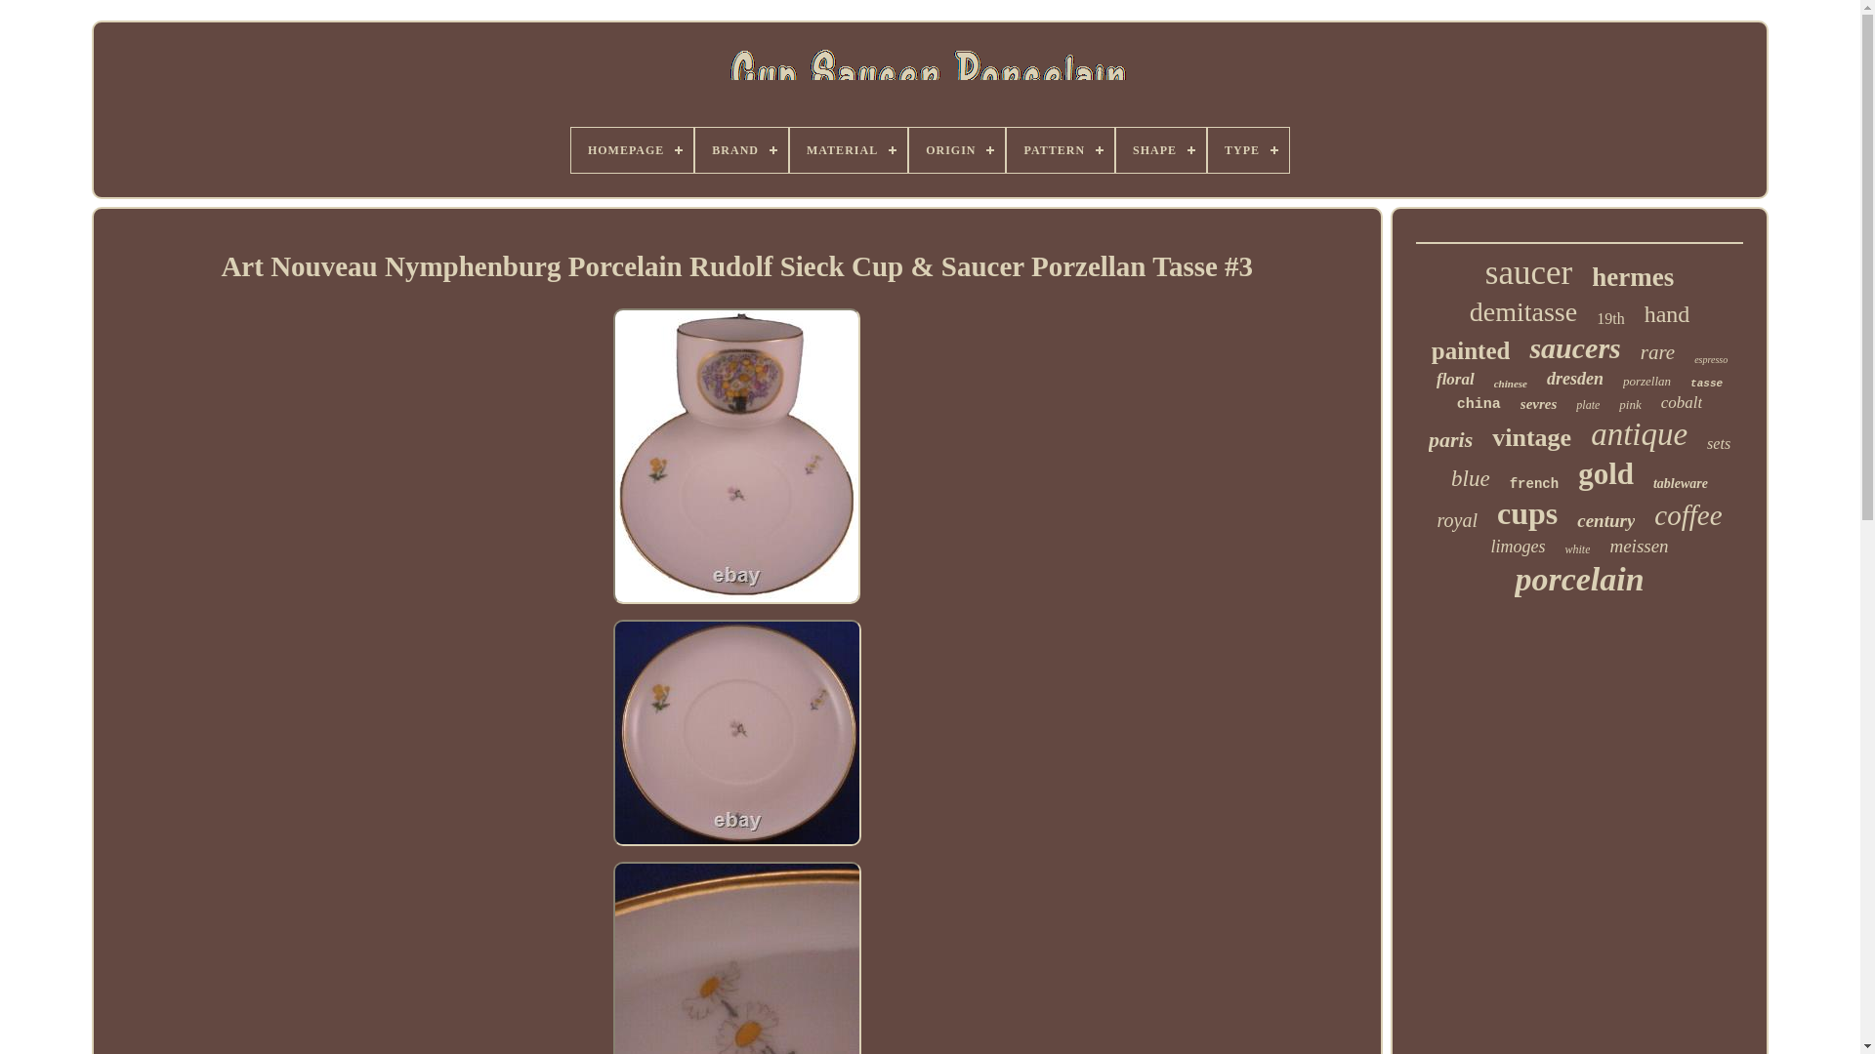 The height and width of the screenshot is (1054, 1875). Describe the element at coordinates (633, 150) in the screenshot. I see `HOMEPAGE` at that location.